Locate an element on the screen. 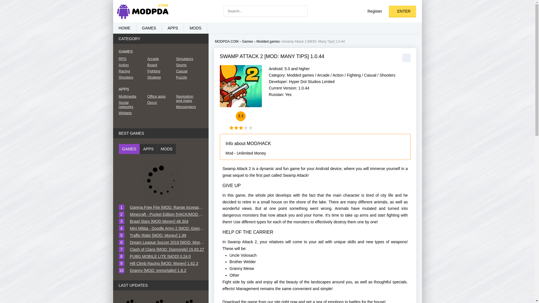  Shooters is located at coordinates (387, 75).